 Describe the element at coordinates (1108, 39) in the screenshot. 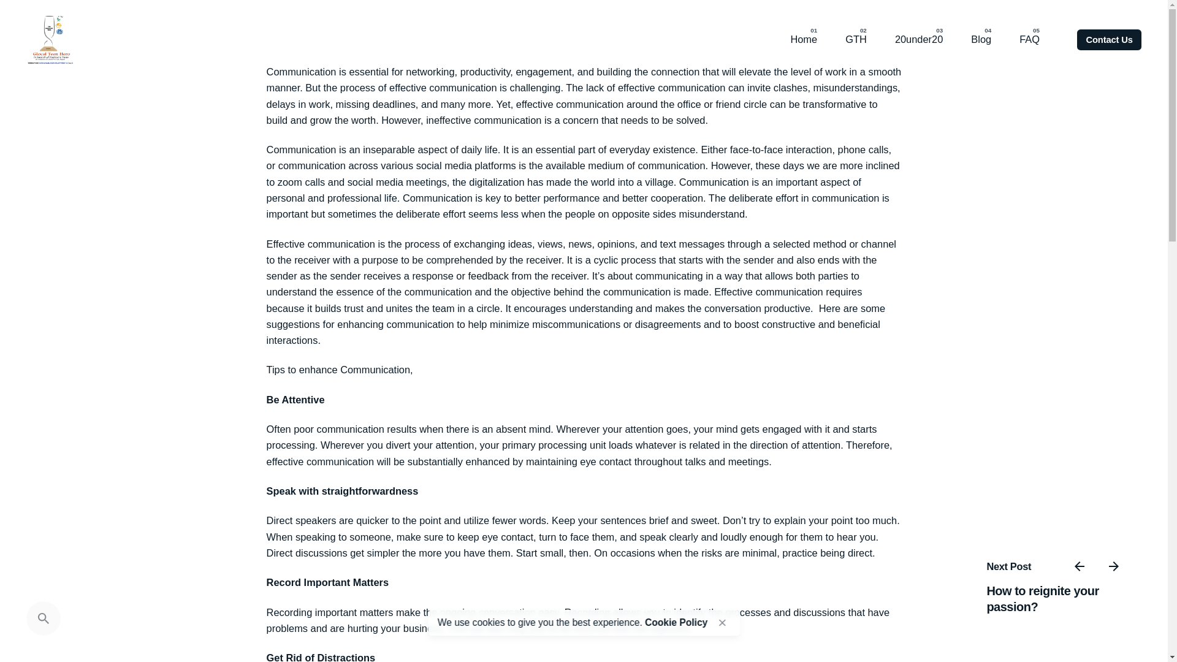

I see `Contact Us` at that location.